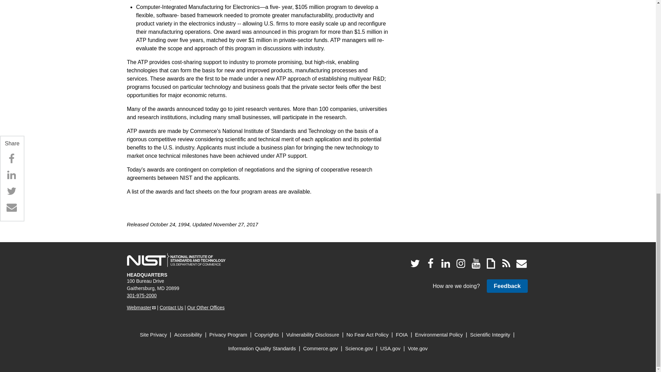 Image resolution: width=661 pixels, height=372 pixels. What do you see at coordinates (142, 296) in the screenshot?
I see `301-975-2000` at bounding box center [142, 296].